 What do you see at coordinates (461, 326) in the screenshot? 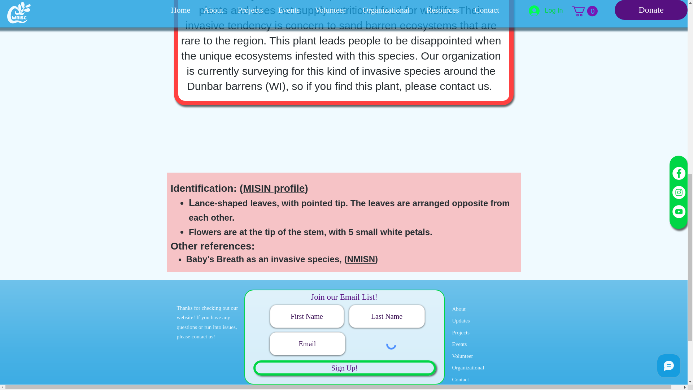
I see `Updates` at bounding box center [461, 326].